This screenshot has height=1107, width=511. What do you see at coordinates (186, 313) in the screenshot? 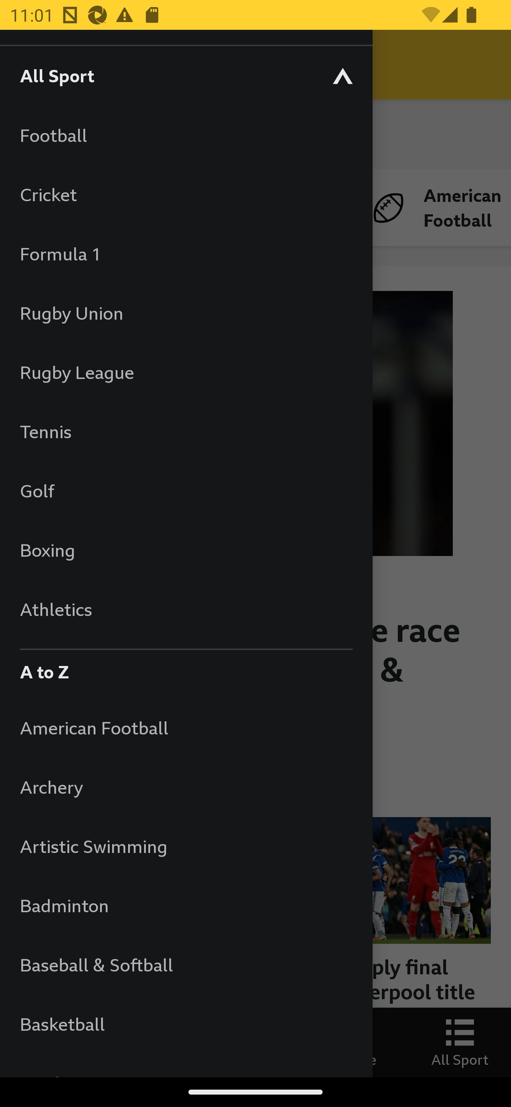
I see `Rugby Union` at bounding box center [186, 313].